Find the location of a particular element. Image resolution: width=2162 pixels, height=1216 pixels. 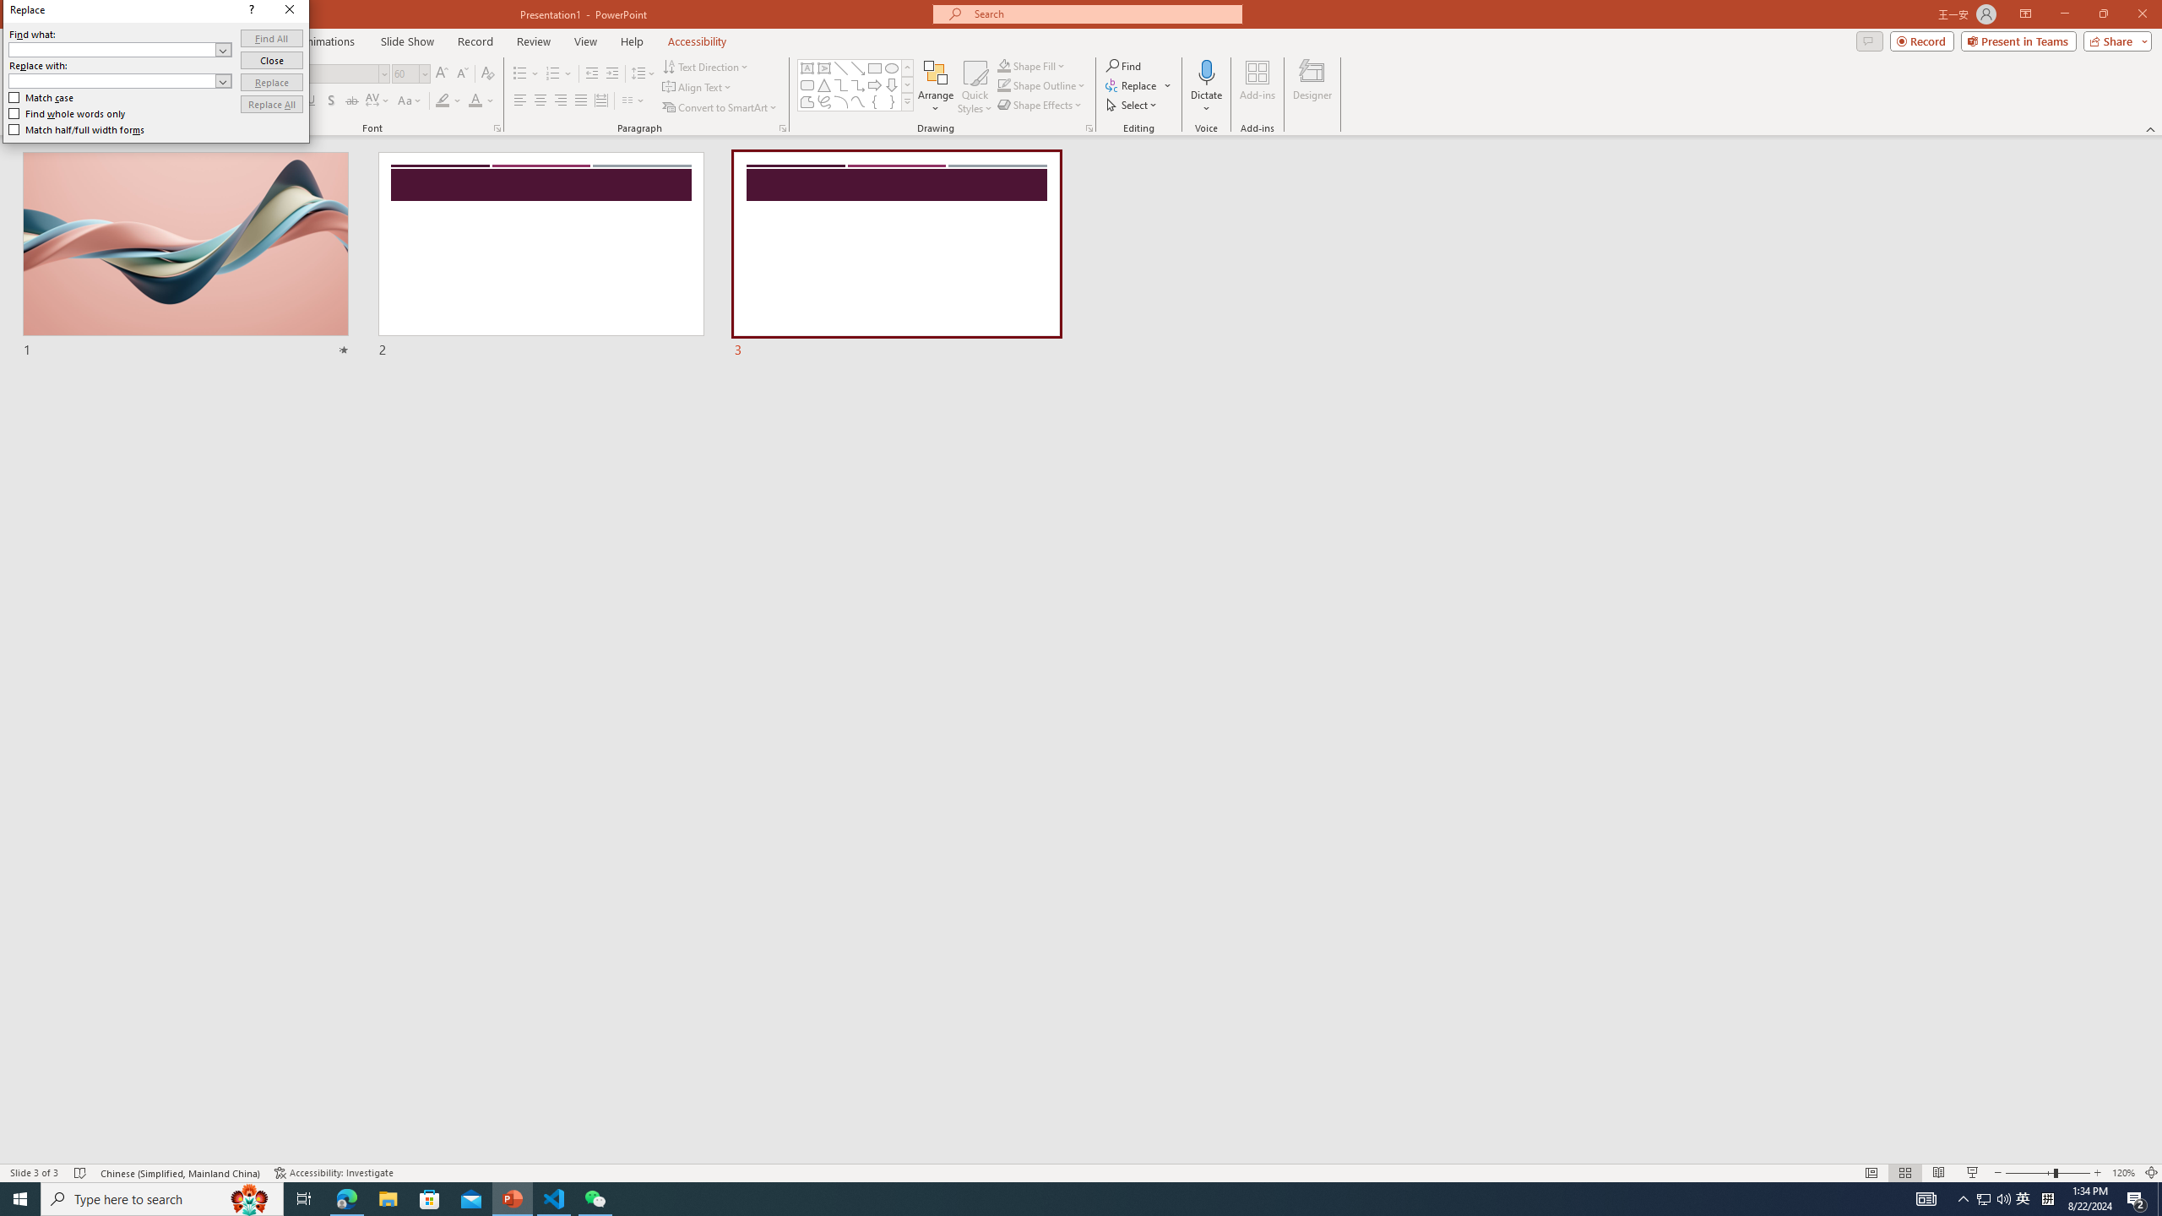

Curve is located at coordinates (858, 101).